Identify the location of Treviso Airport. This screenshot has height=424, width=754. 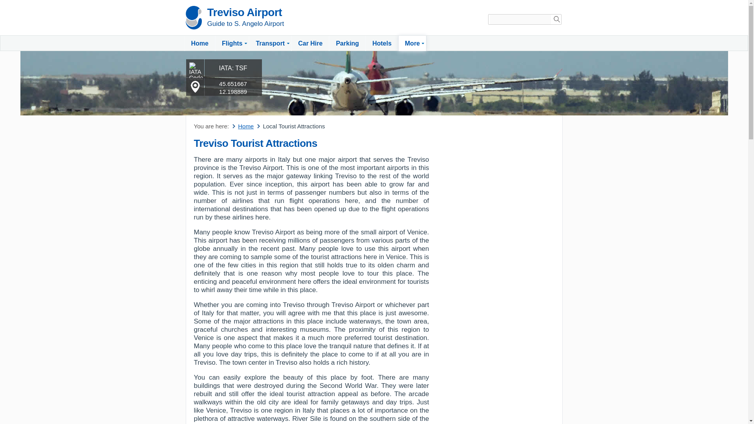
(245, 13).